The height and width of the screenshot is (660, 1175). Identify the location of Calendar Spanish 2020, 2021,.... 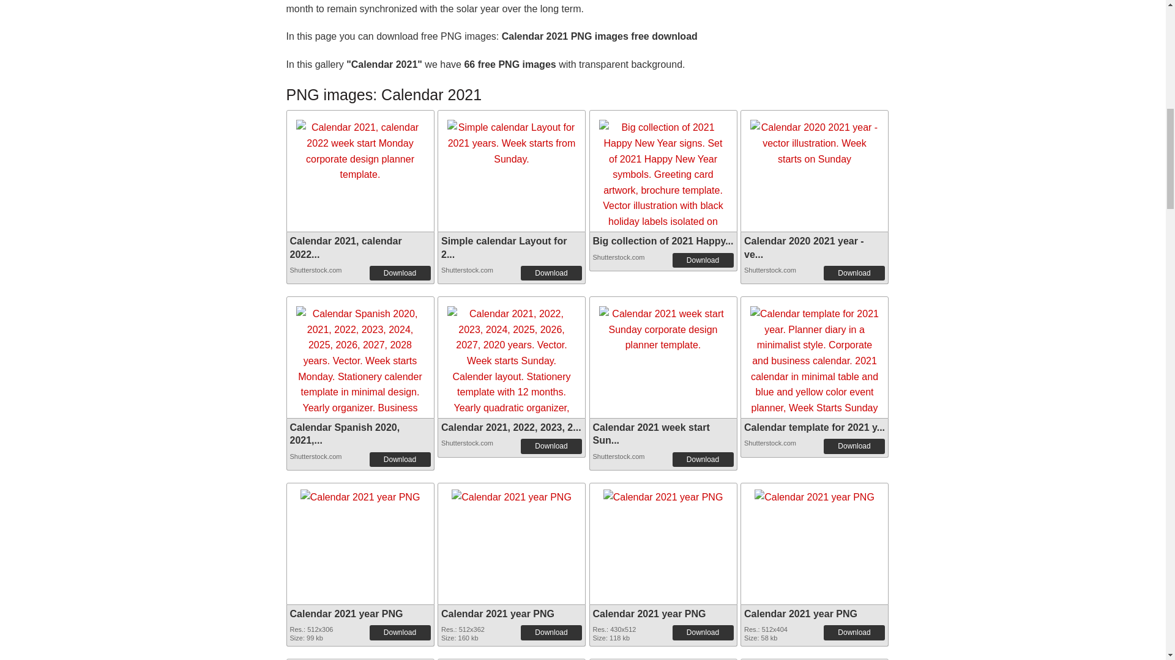
(345, 434).